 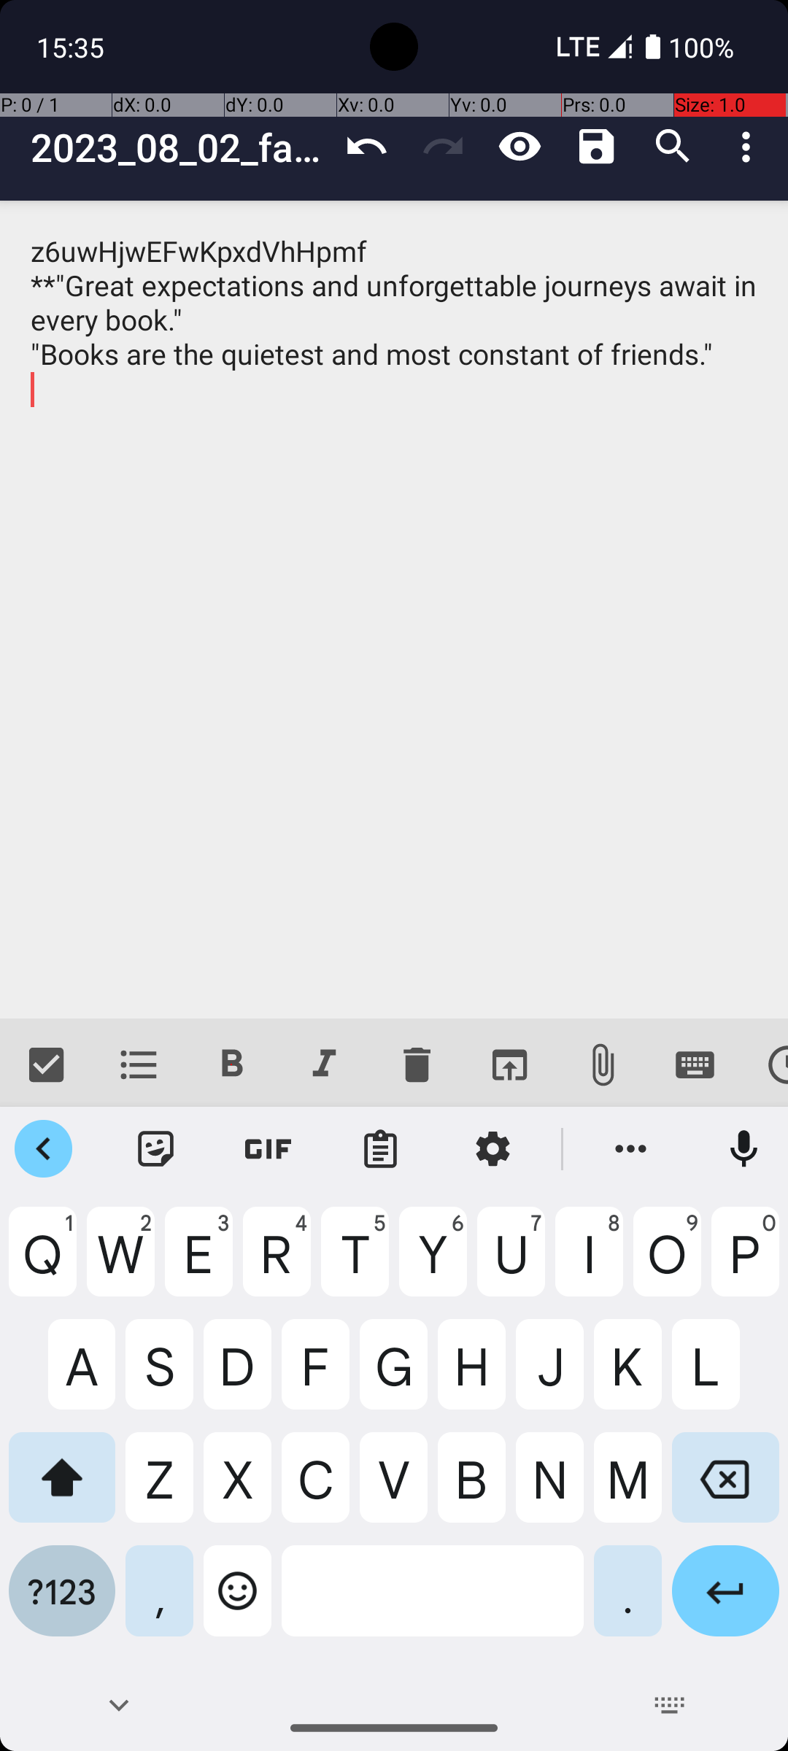 What do you see at coordinates (179, 147) in the screenshot?
I see `2023_08_02_favorite_book_quotes` at bounding box center [179, 147].